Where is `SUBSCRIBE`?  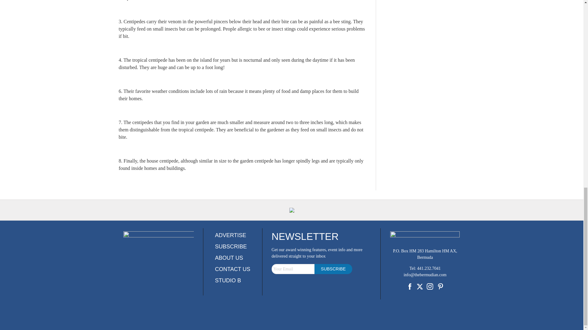 SUBSCRIBE is located at coordinates (231, 246).